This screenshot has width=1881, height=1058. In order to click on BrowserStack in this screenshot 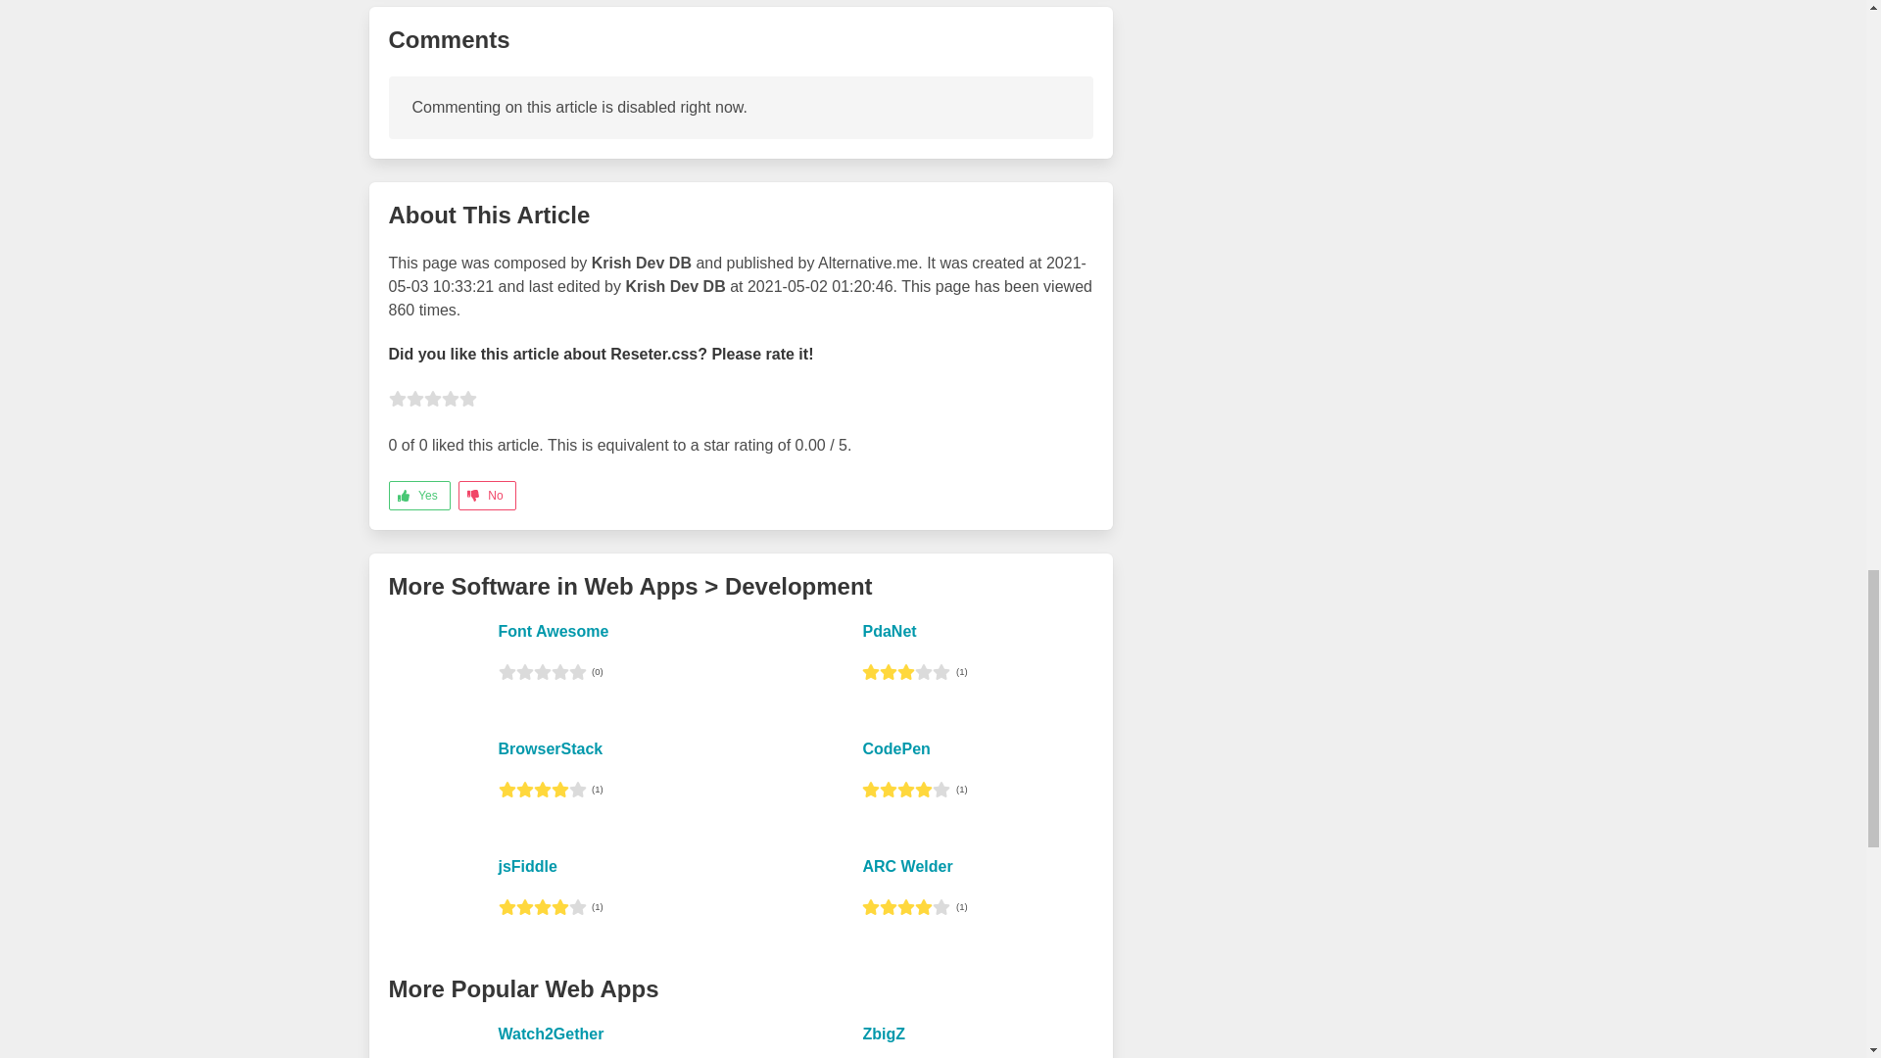, I will do `click(550, 748)`.